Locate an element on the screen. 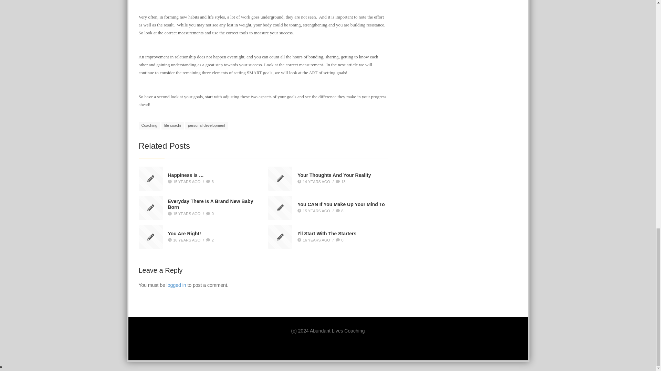 The width and height of the screenshot is (661, 371). Everyday There Is A Brand New Baby Born is located at coordinates (210, 204).